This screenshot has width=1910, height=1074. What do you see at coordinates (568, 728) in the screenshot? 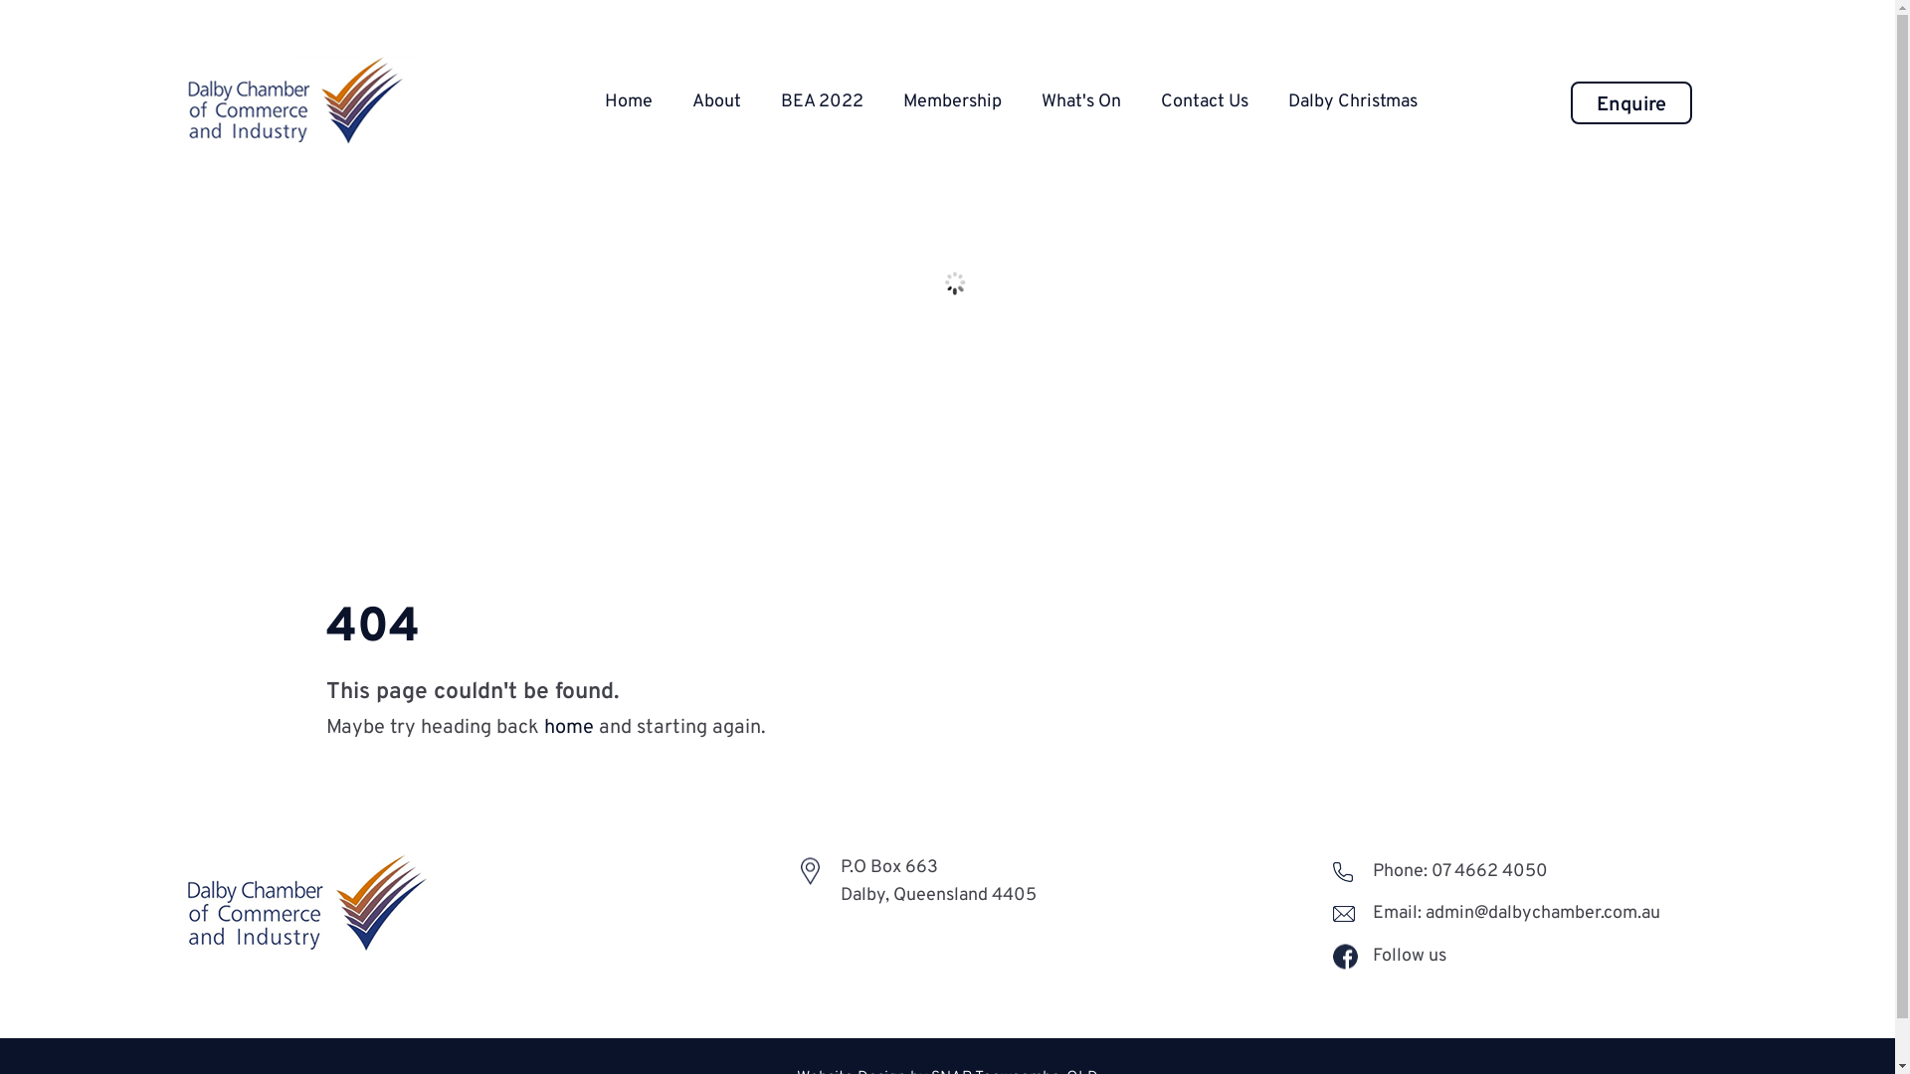
I see `home` at bounding box center [568, 728].